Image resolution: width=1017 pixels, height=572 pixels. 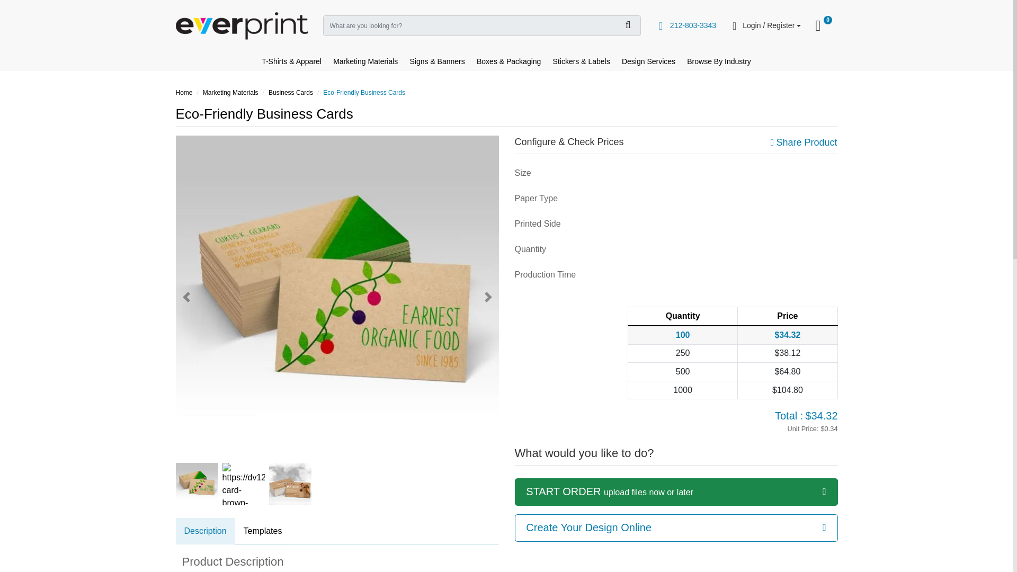 I want to click on call:0123.456.789, so click(x=825, y=25).